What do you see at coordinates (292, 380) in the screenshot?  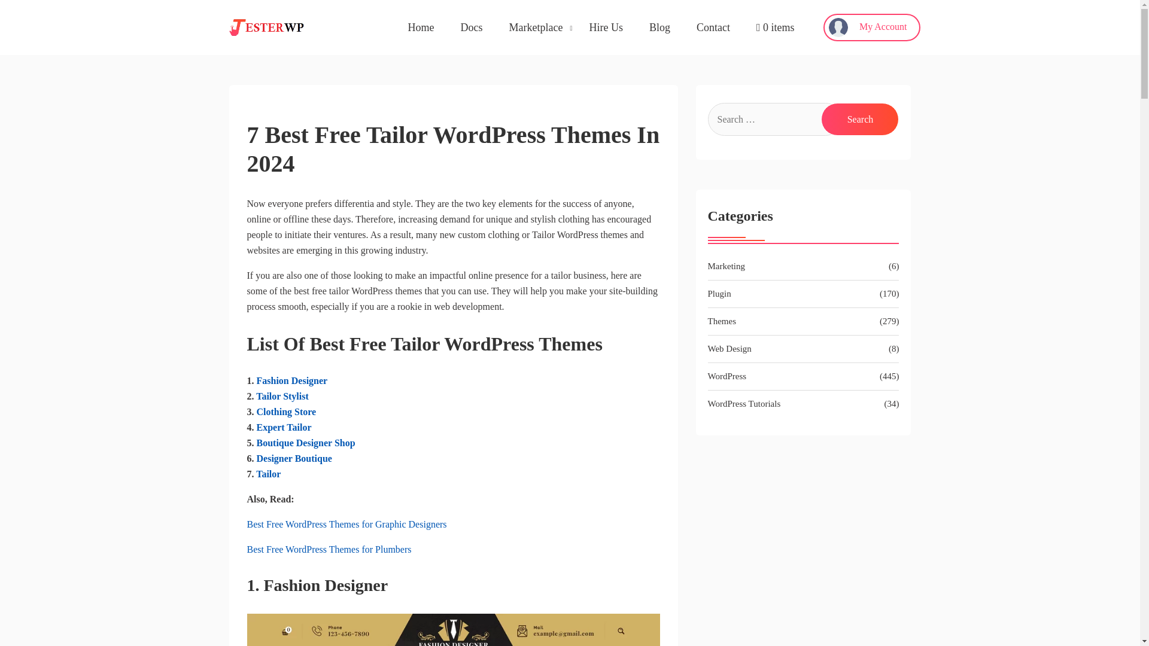 I see `Fashion Designer` at bounding box center [292, 380].